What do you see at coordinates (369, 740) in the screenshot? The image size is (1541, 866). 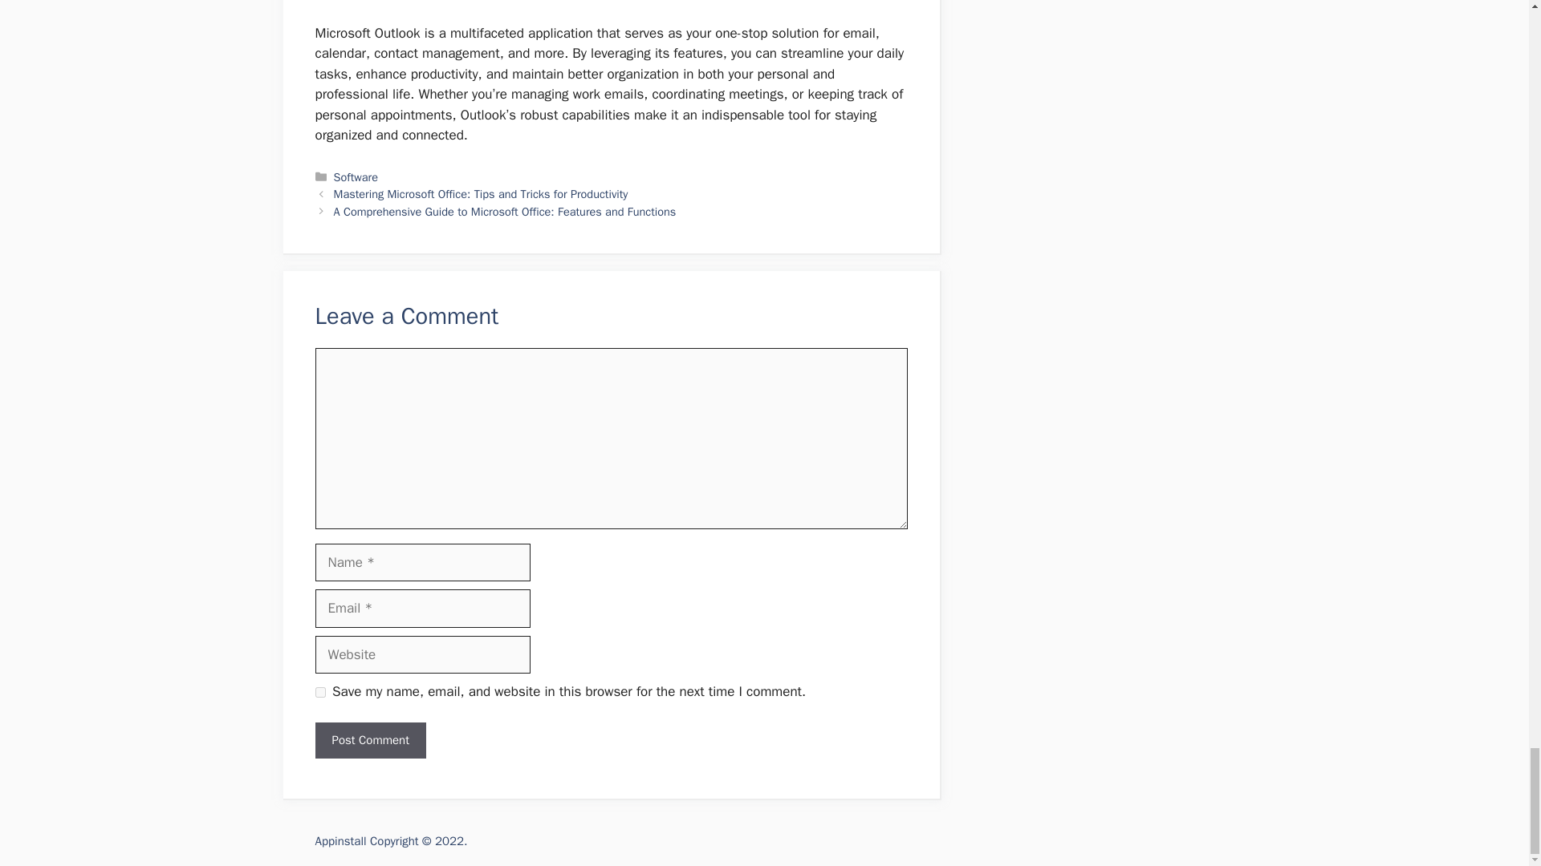 I see `Post Comment` at bounding box center [369, 740].